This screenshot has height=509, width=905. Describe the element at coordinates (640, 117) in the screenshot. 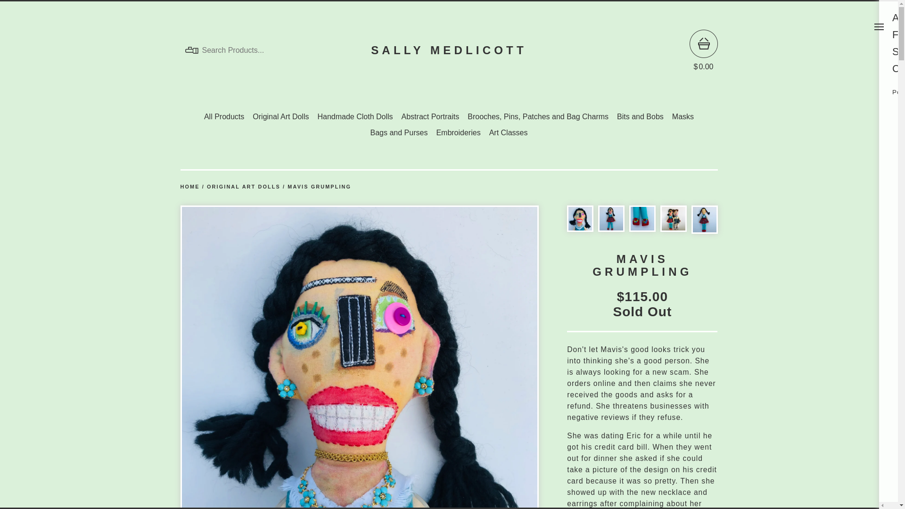

I see `View Bits and Bobs` at that location.